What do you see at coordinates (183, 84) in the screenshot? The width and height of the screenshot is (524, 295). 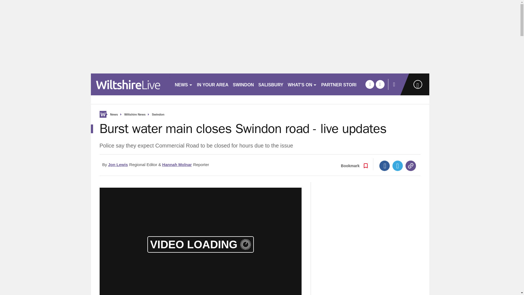 I see `NEWS` at bounding box center [183, 84].